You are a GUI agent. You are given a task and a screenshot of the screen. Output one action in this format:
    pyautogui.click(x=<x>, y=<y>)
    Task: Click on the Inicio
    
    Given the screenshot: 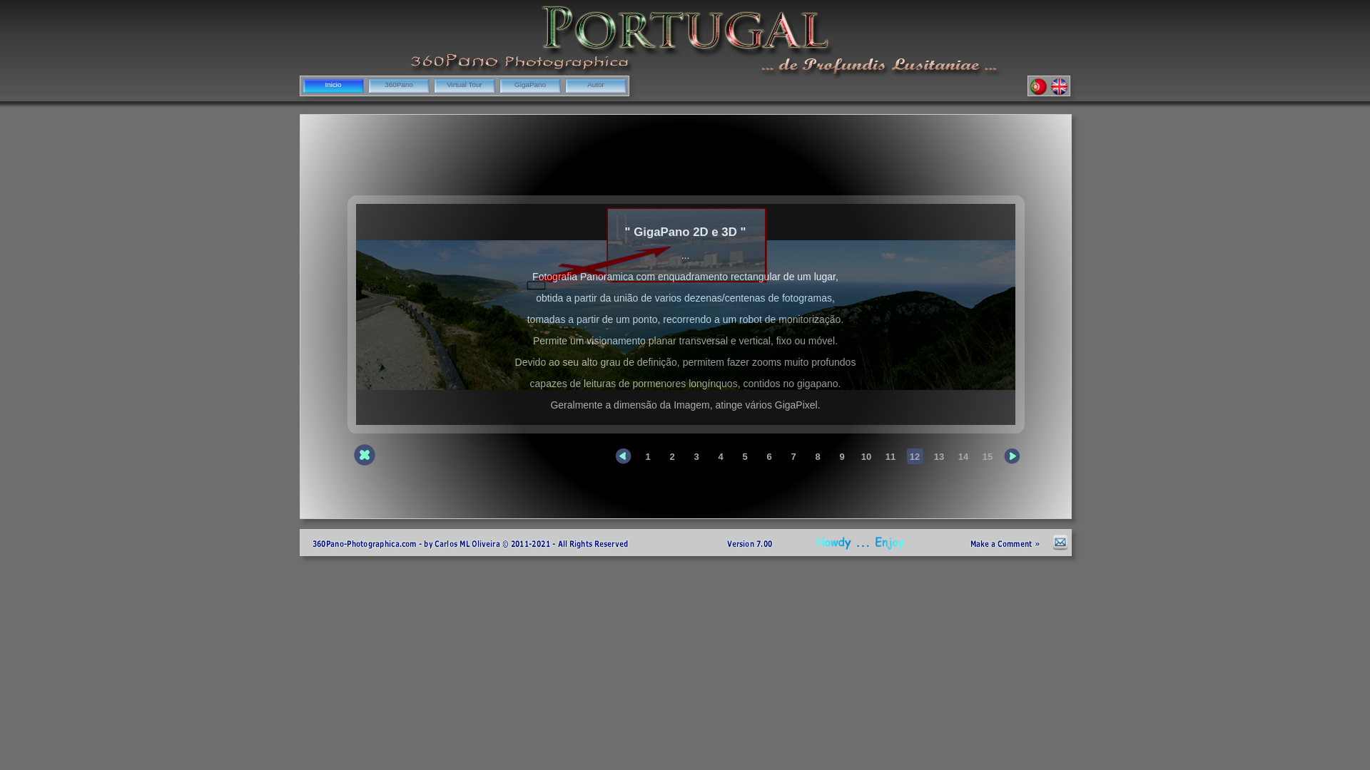 What is the action you would take?
    pyautogui.click(x=333, y=86)
    